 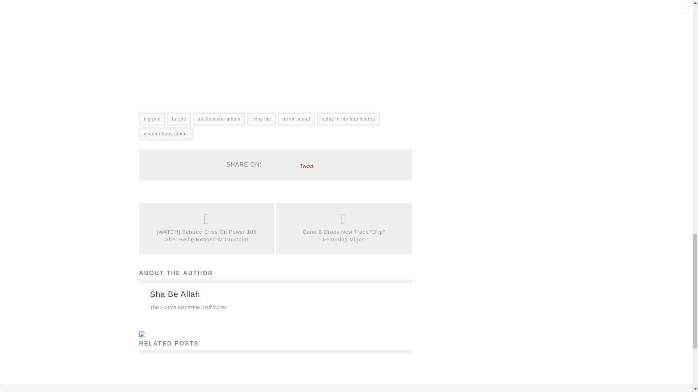 What do you see at coordinates (348, 119) in the screenshot?
I see `today in hip hop history` at bounding box center [348, 119].